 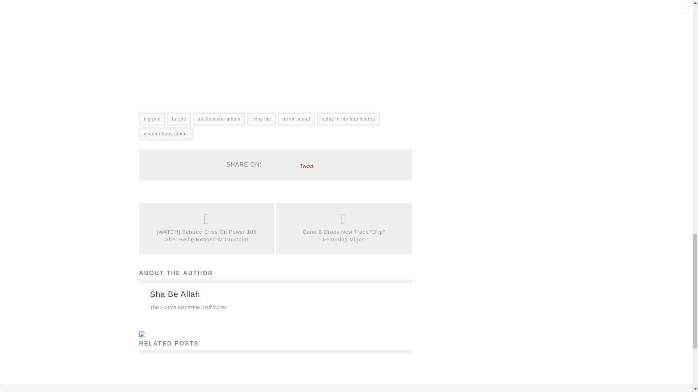 What do you see at coordinates (348, 119) in the screenshot?
I see `today in hip hop history` at bounding box center [348, 119].